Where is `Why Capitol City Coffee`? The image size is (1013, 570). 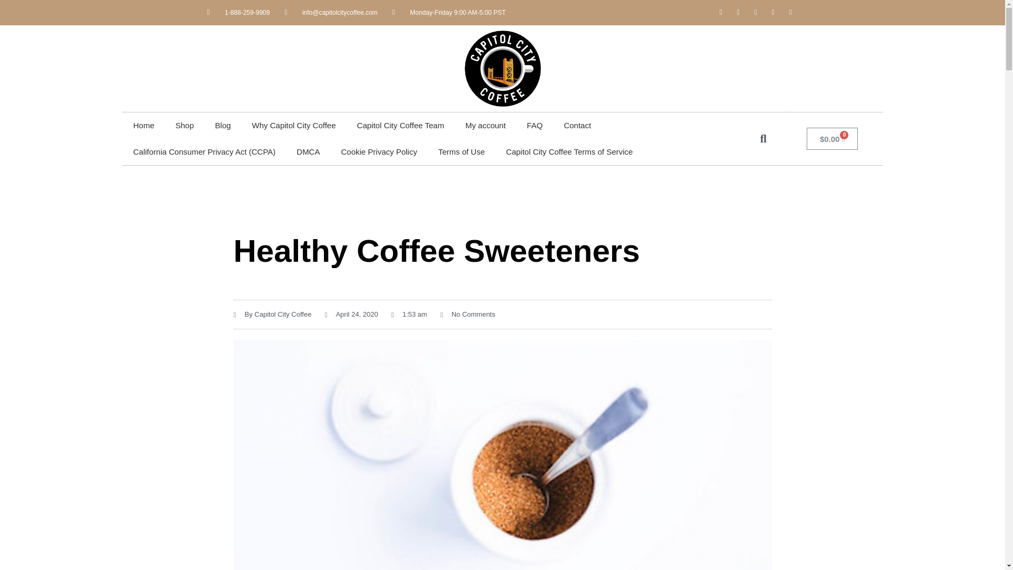
Why Capitol City Coffee is located at coordinates (294, 126).